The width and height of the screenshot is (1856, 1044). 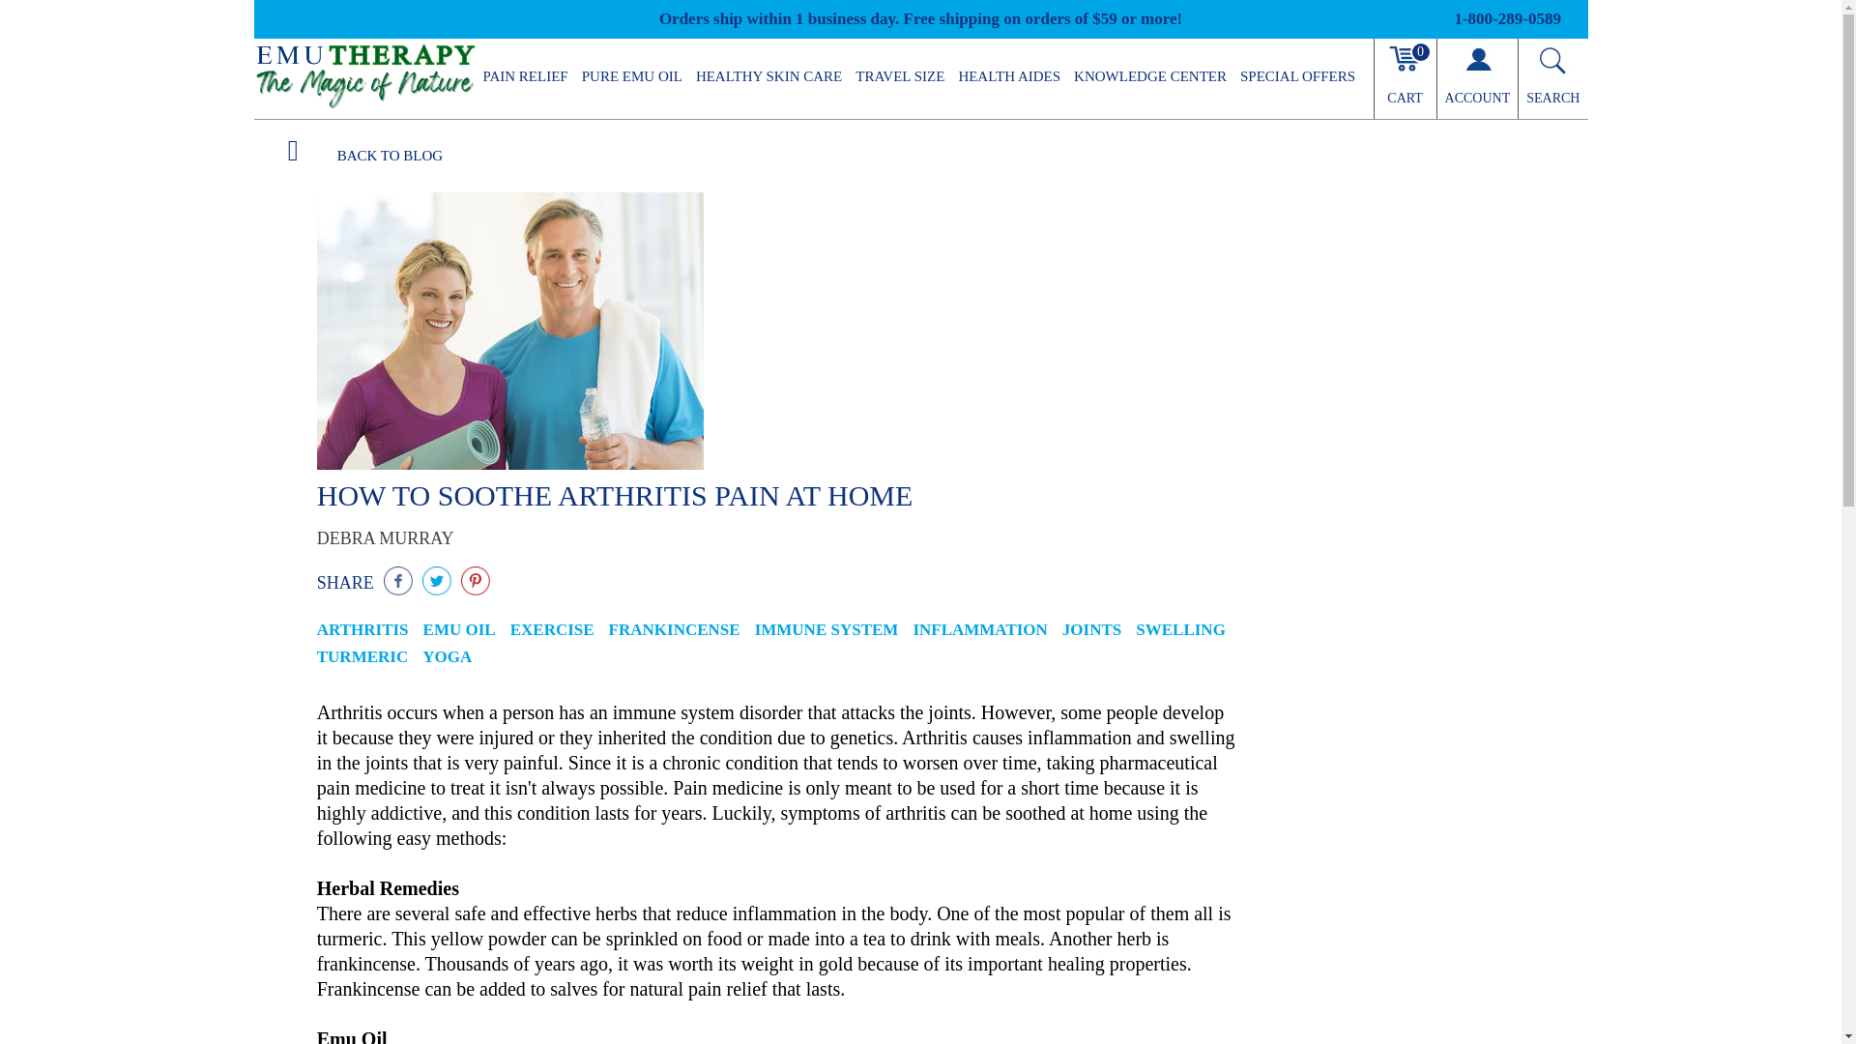 I want to click on TRAVEL SIZE, so click(x=899, y=75).